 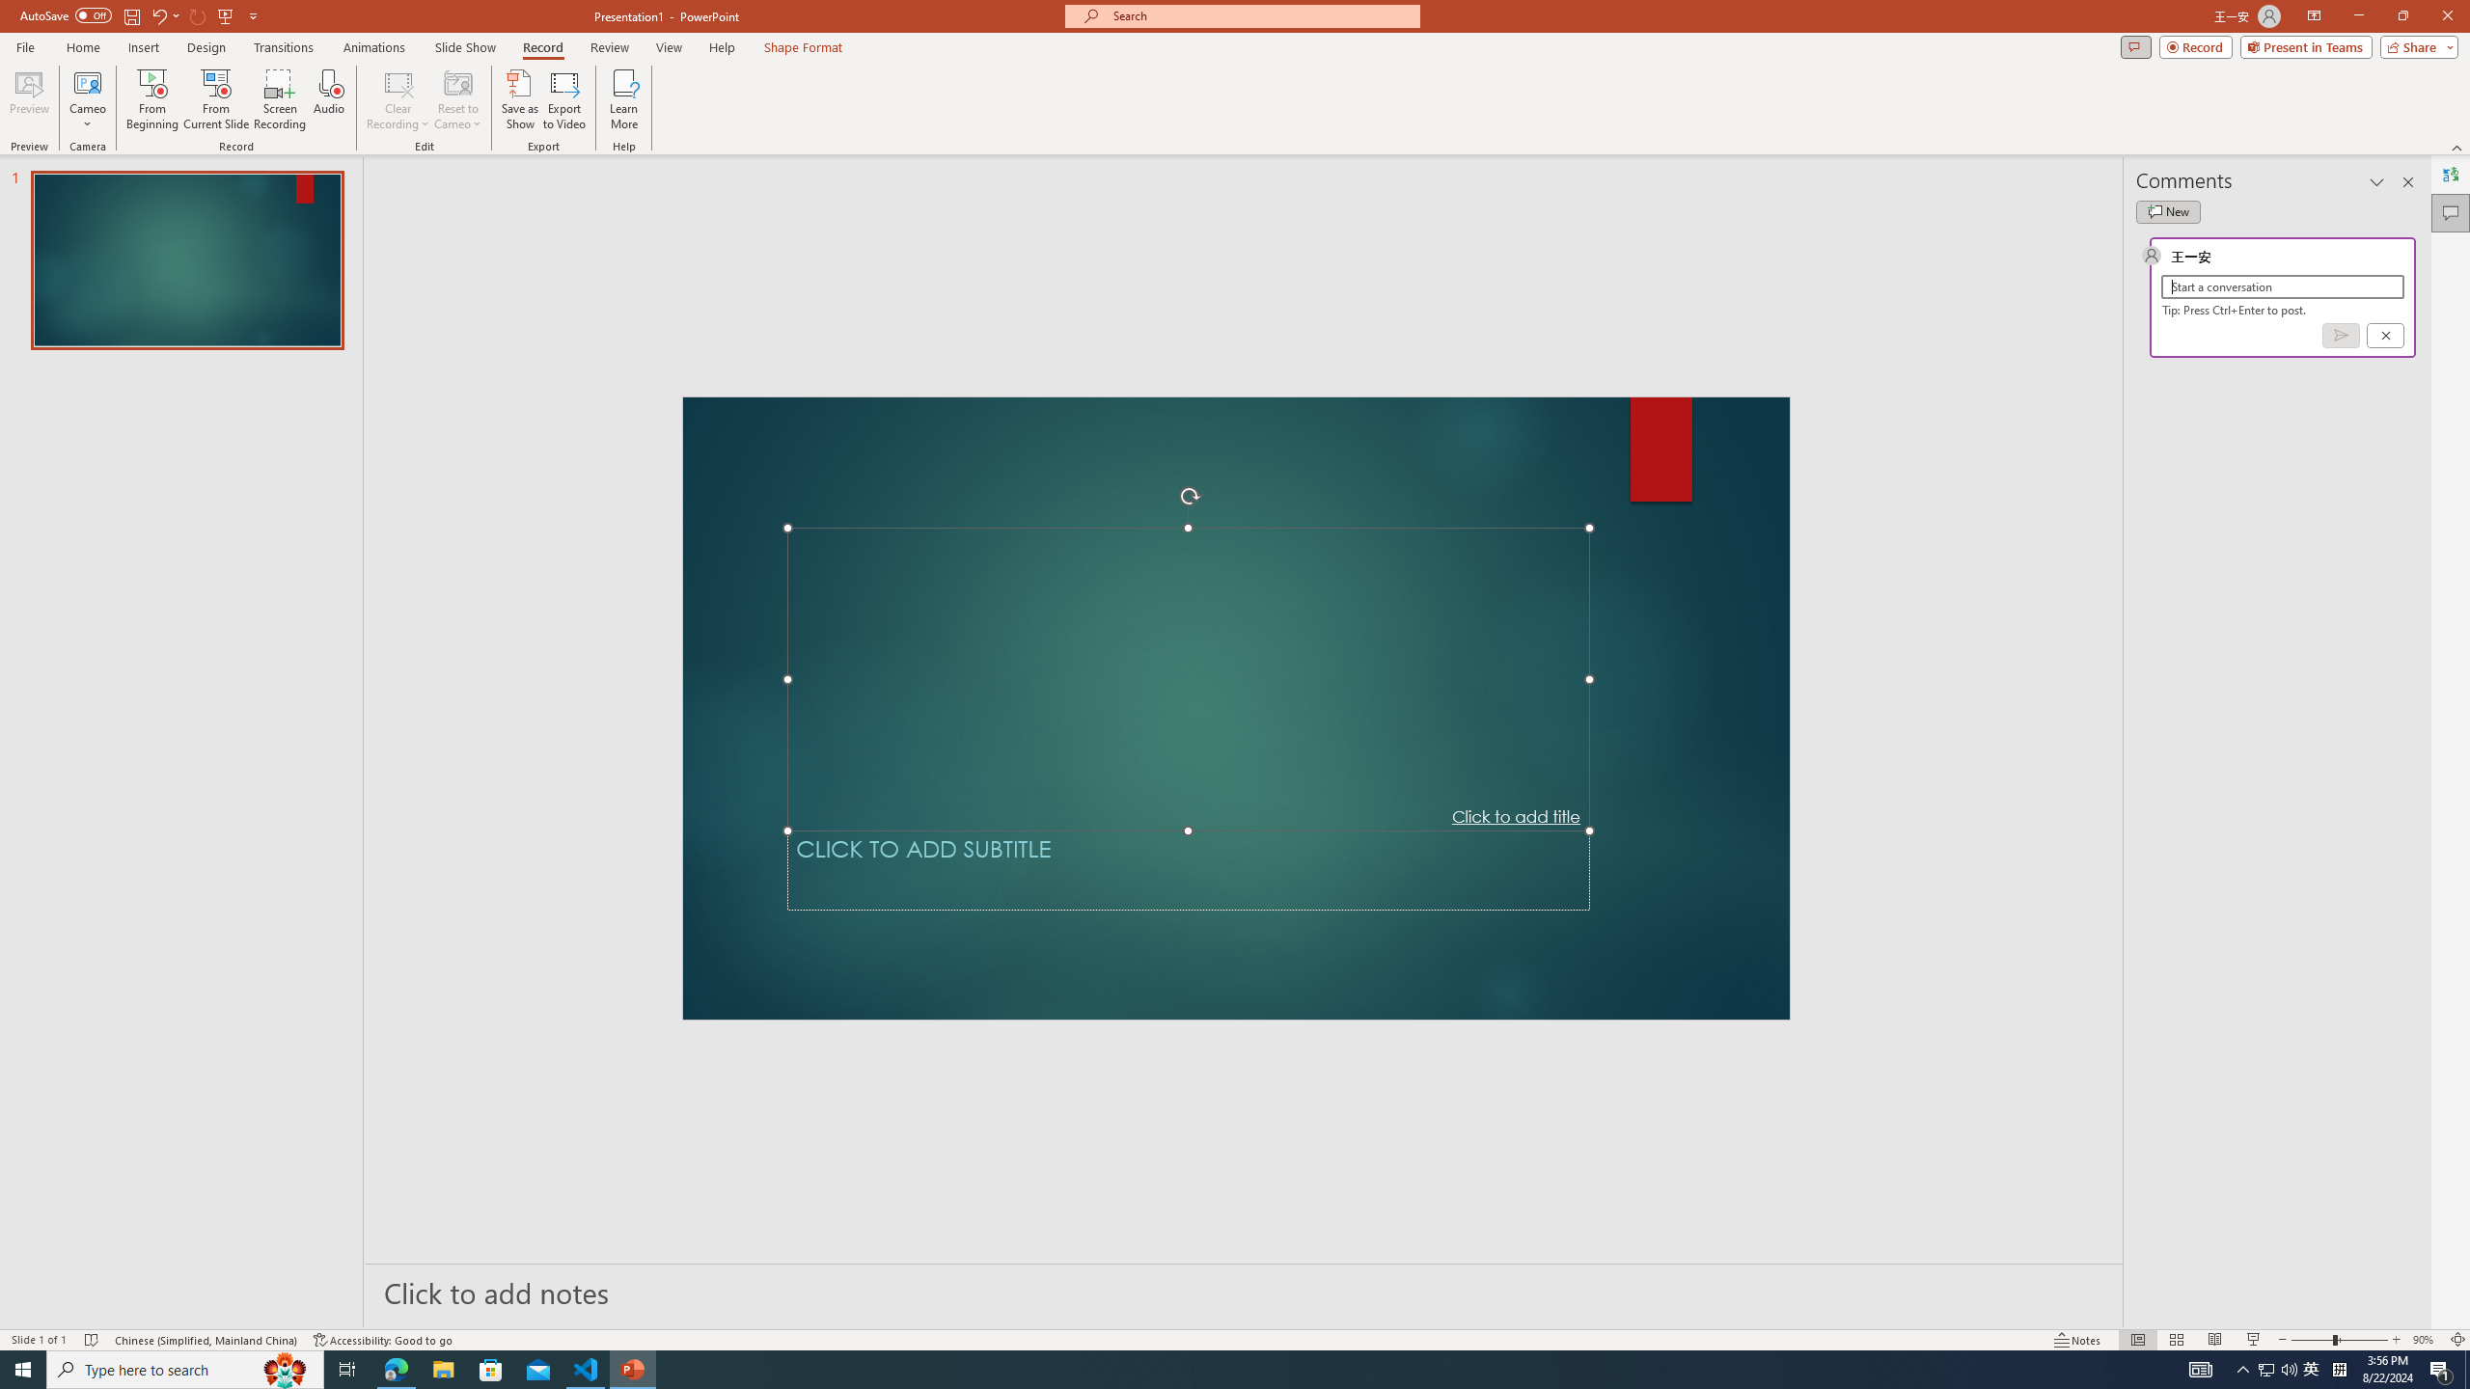 What do you see at coordinates (2282, 286) in the screenshot?
I see `Start a conversation` at bounding box center [2282, 286].